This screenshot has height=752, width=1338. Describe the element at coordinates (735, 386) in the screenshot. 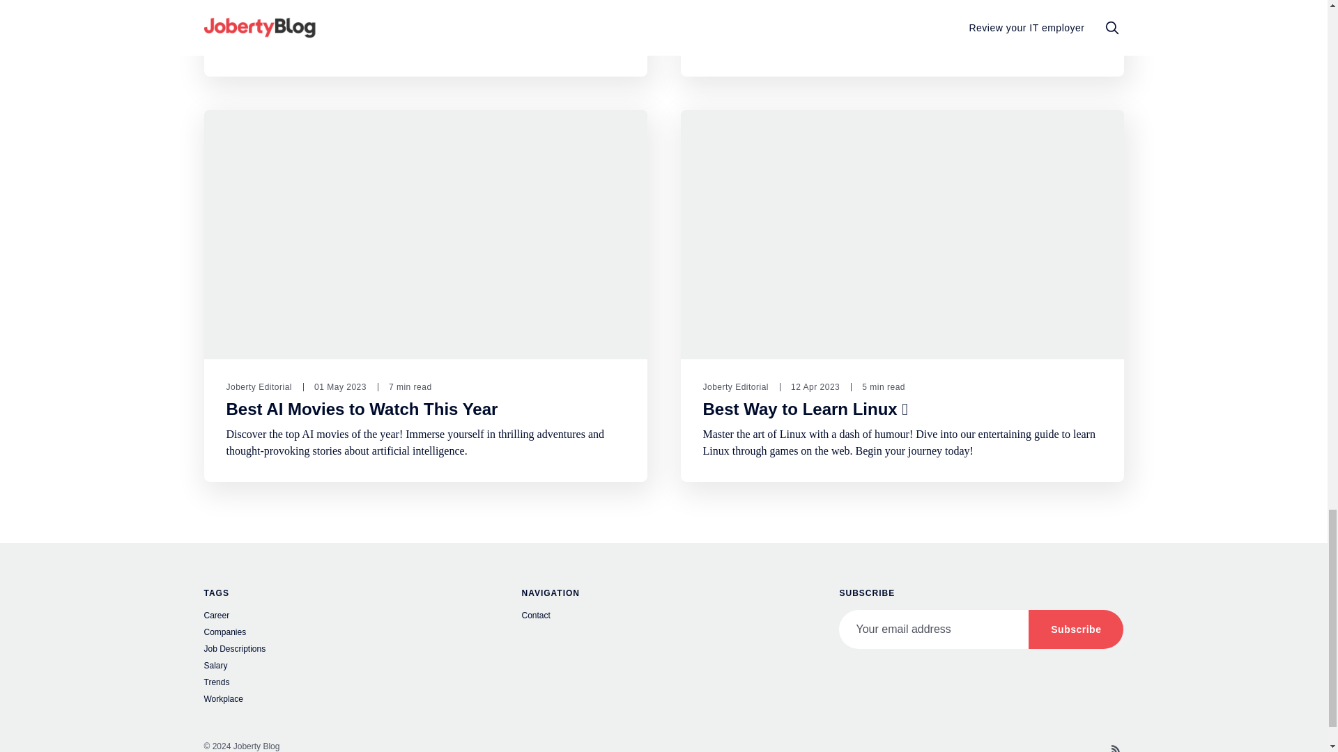

I see `Joberty Editorial` at that location.